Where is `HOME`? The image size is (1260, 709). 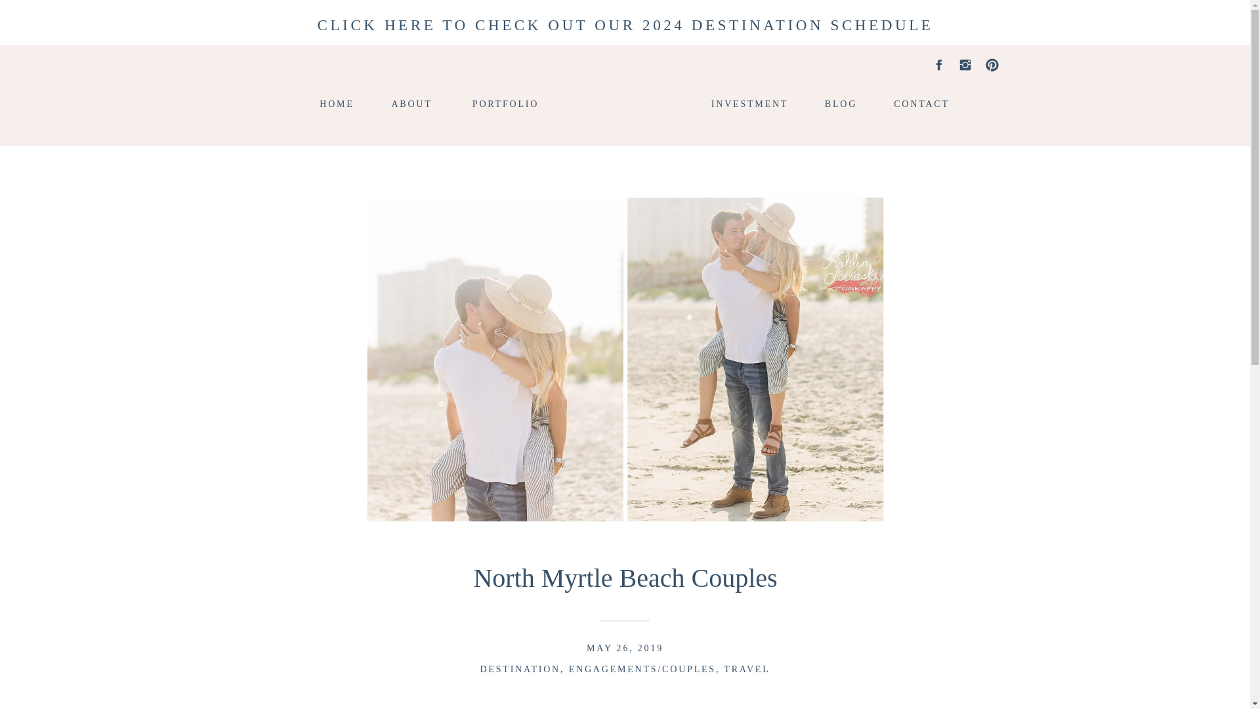
HOME is located at coordinates (337, 102).